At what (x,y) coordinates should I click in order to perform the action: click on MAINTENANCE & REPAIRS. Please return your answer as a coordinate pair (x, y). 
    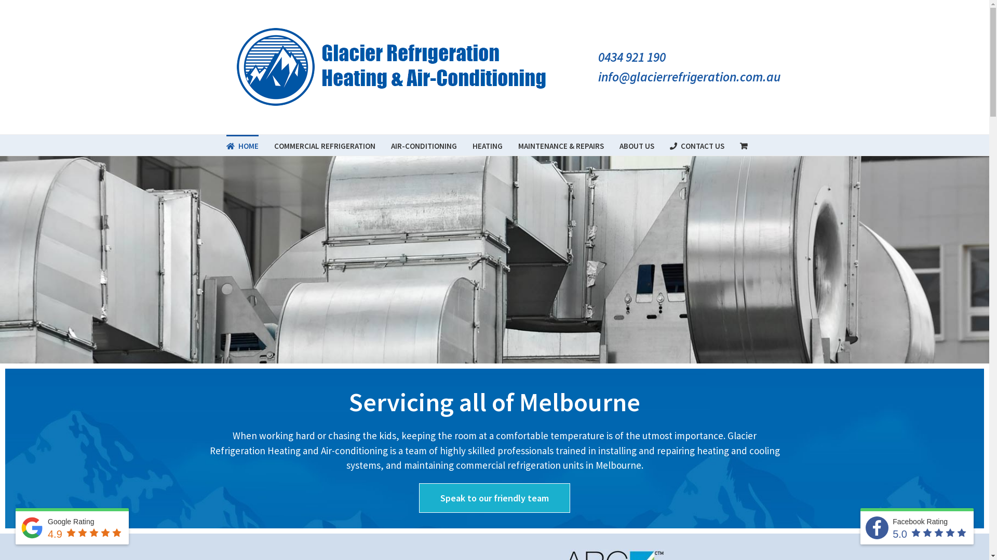
    Looking at the image, I should click on (561, 145).